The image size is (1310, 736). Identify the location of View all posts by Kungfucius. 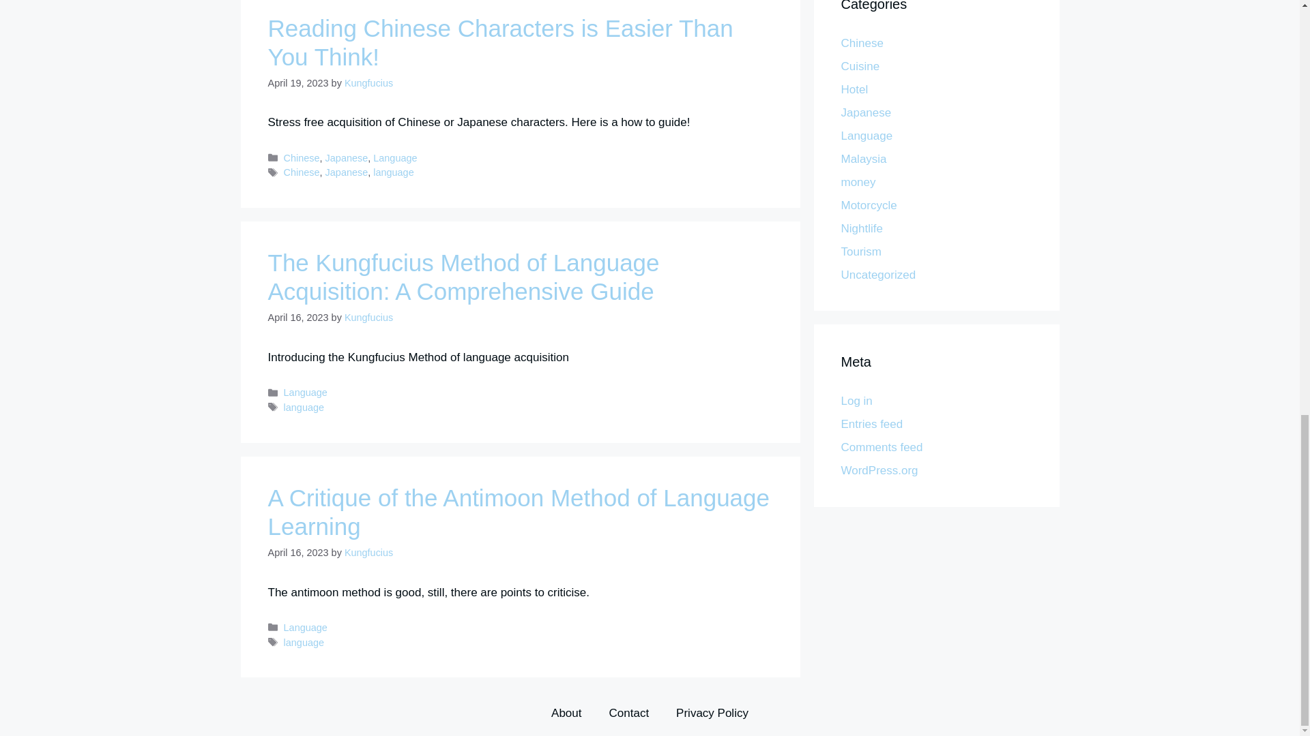
(368, 83).